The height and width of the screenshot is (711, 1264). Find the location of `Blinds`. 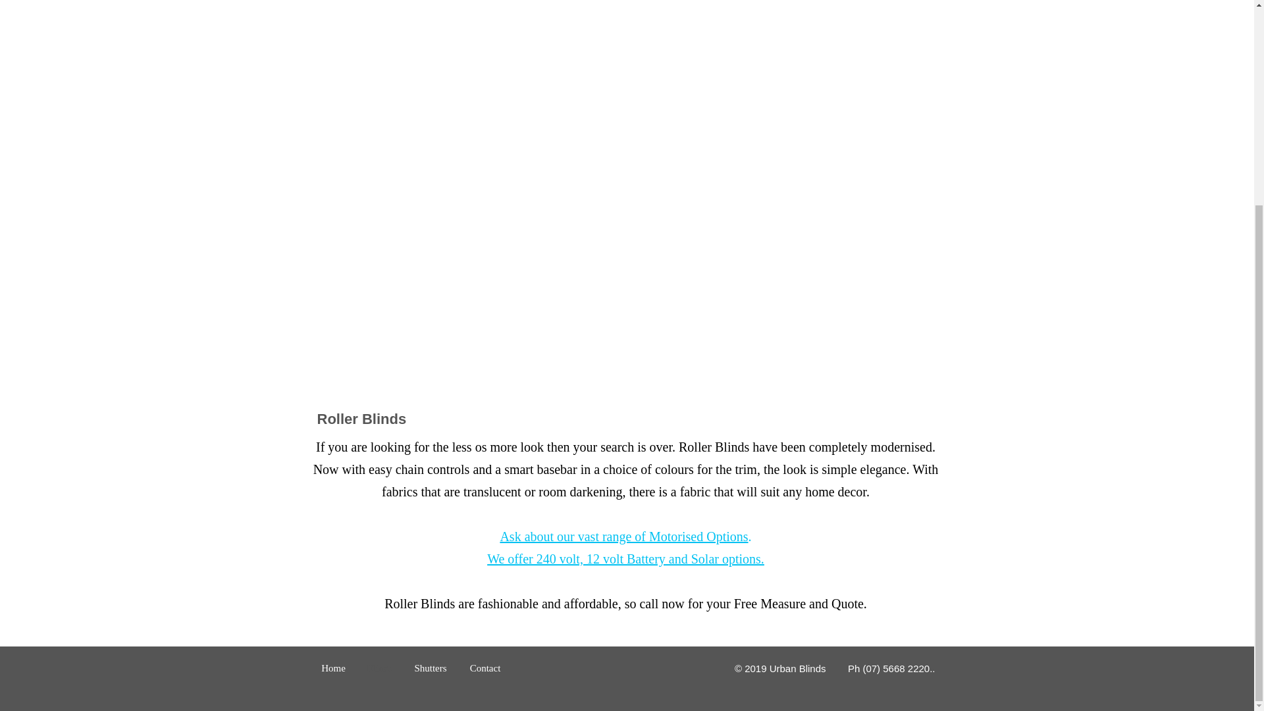

Blinds is located at coordinates (379, 668).